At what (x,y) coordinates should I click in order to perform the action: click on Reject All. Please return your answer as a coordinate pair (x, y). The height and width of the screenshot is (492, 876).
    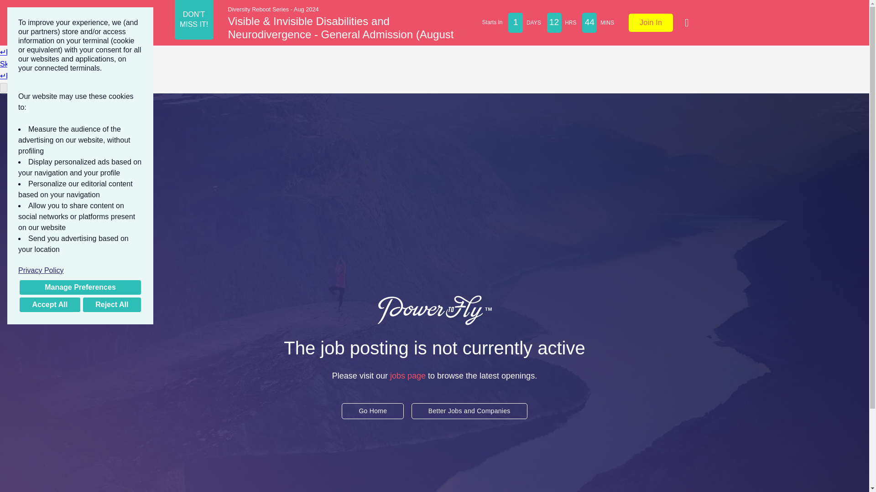
    Looking at the image, I should click on (111, 304).